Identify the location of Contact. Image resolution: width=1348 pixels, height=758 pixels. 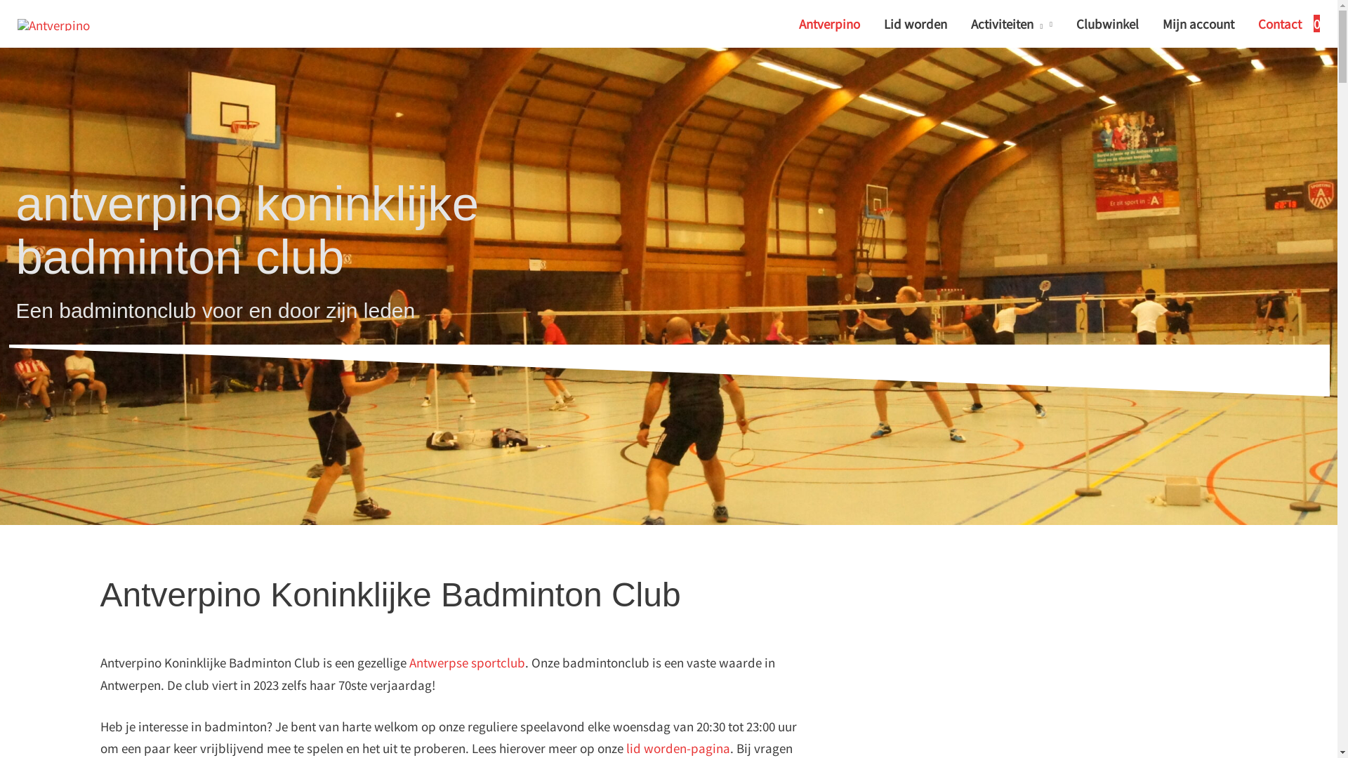
(1280, 24).